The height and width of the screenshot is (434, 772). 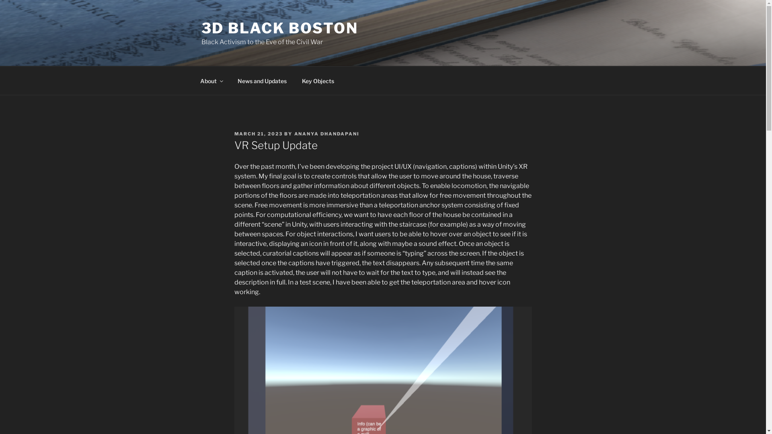 What do you see at coordinates (318, 80) in the screenshot?
I see `Key Objects` at bounding box center [318, 80].